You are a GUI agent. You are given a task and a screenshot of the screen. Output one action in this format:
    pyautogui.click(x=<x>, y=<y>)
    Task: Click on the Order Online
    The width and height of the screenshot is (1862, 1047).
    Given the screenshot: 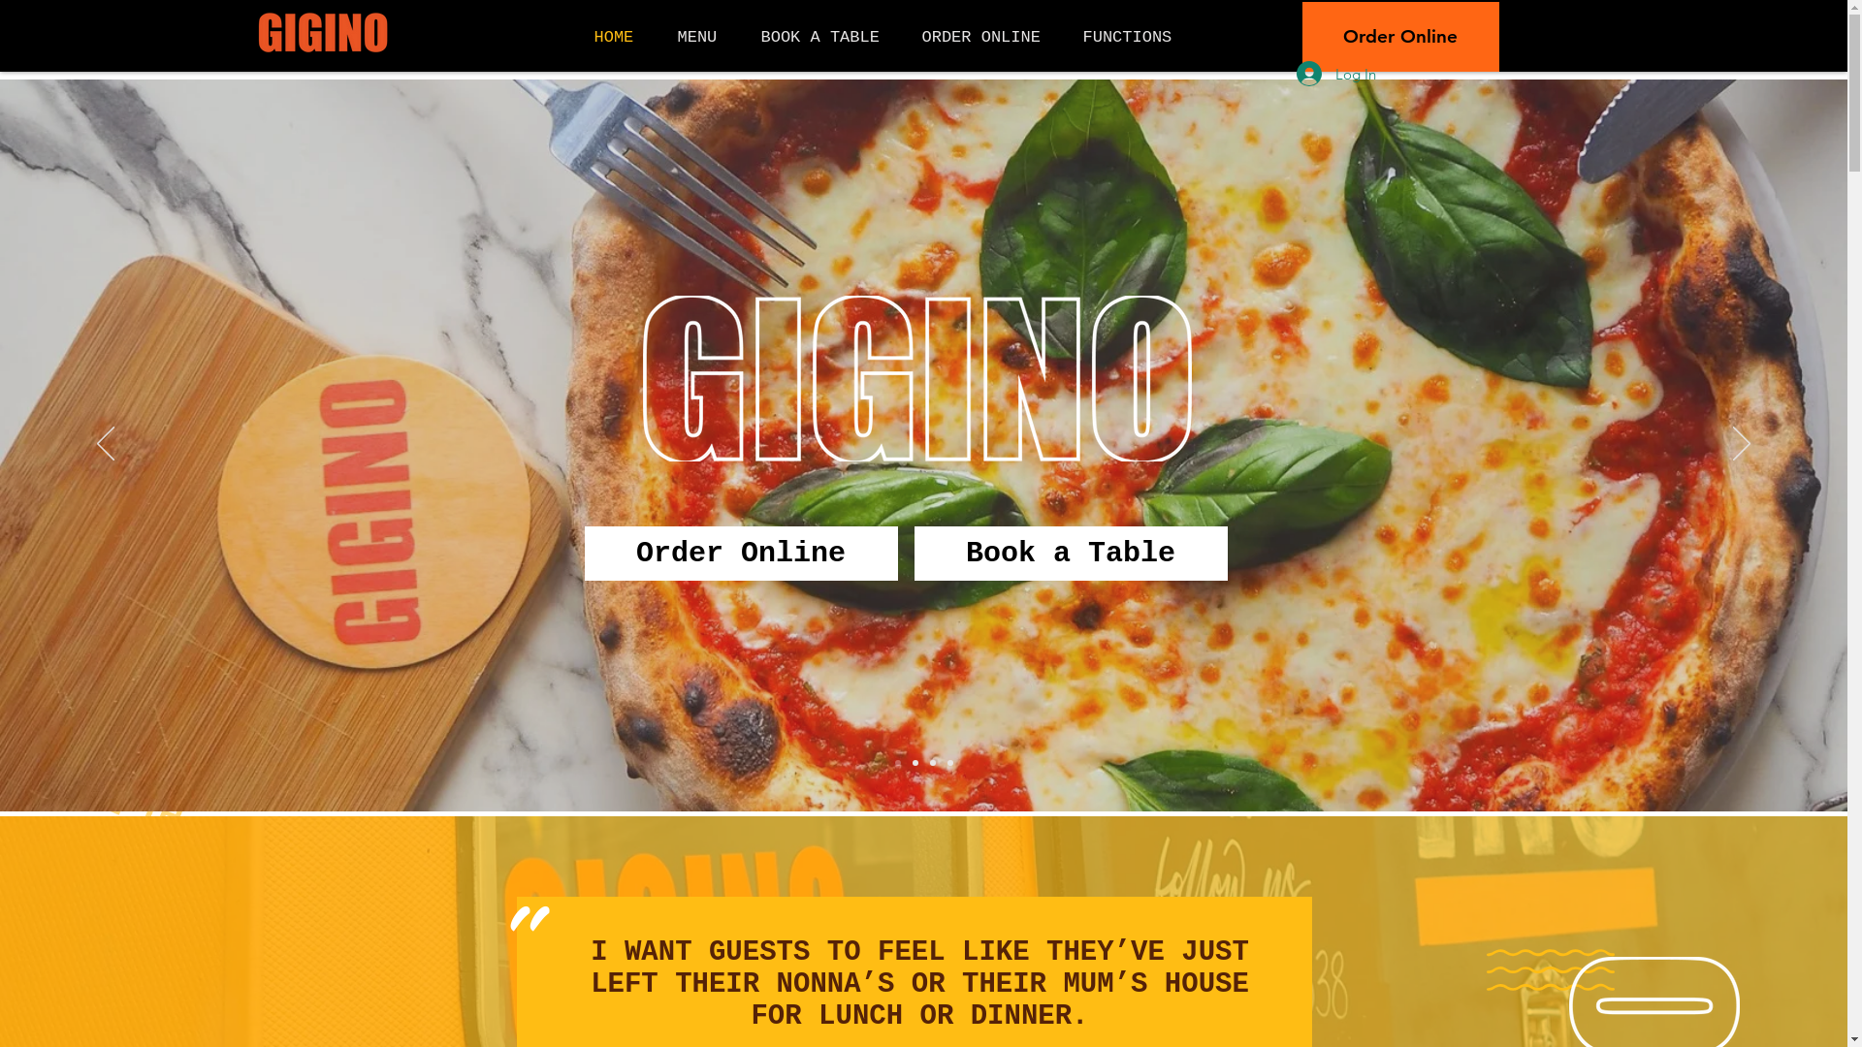 What is the action you would take?
    pyautogui.click(x=741, y=554)
    